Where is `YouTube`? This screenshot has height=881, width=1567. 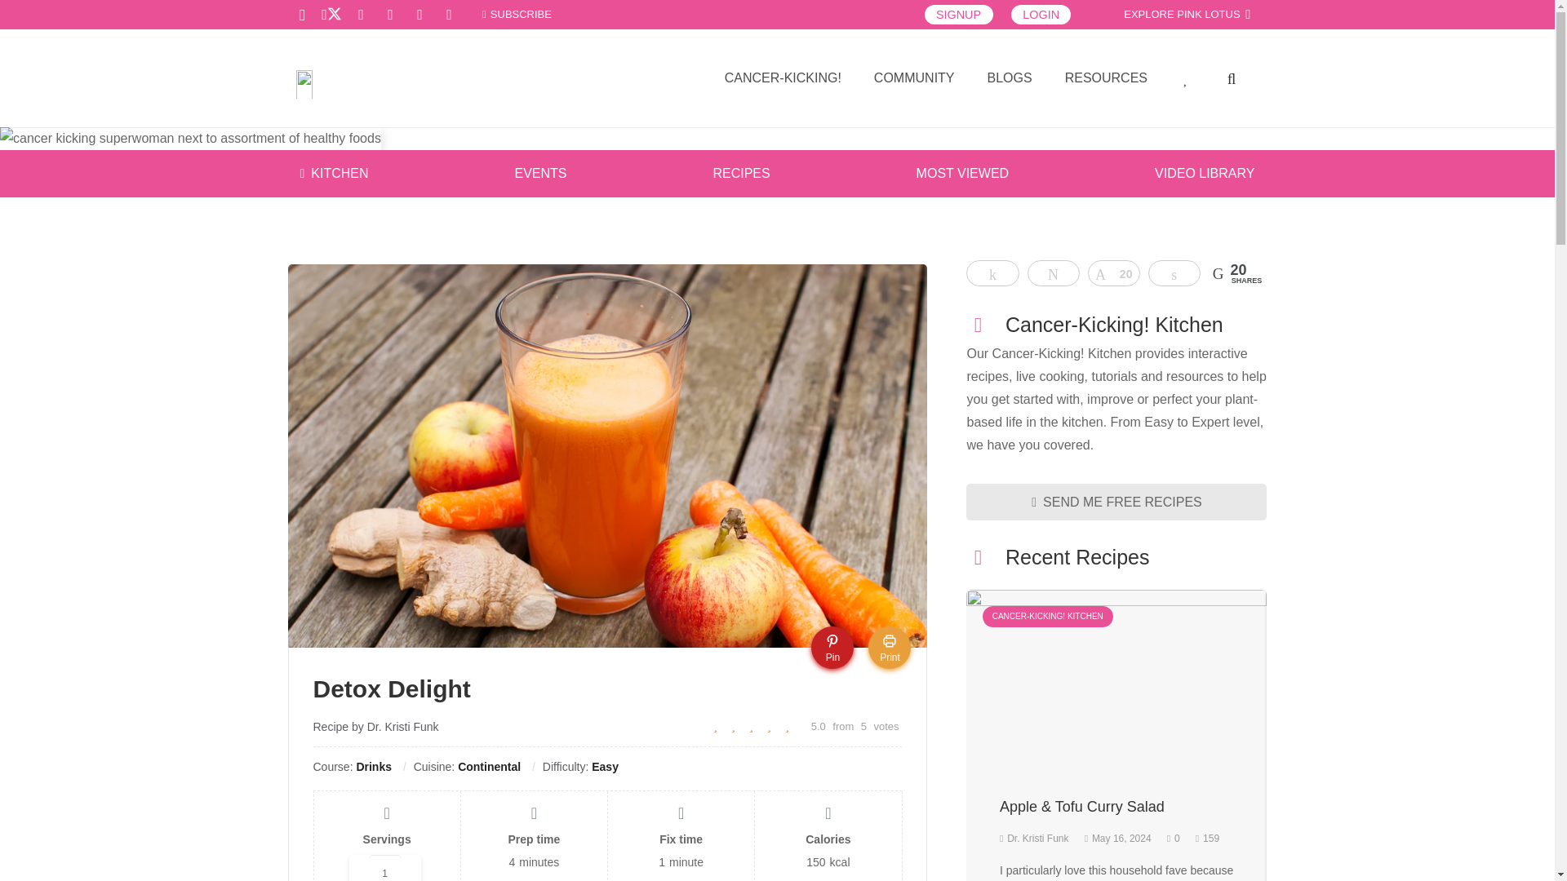
YouTube is located at coordinates (361, 15).